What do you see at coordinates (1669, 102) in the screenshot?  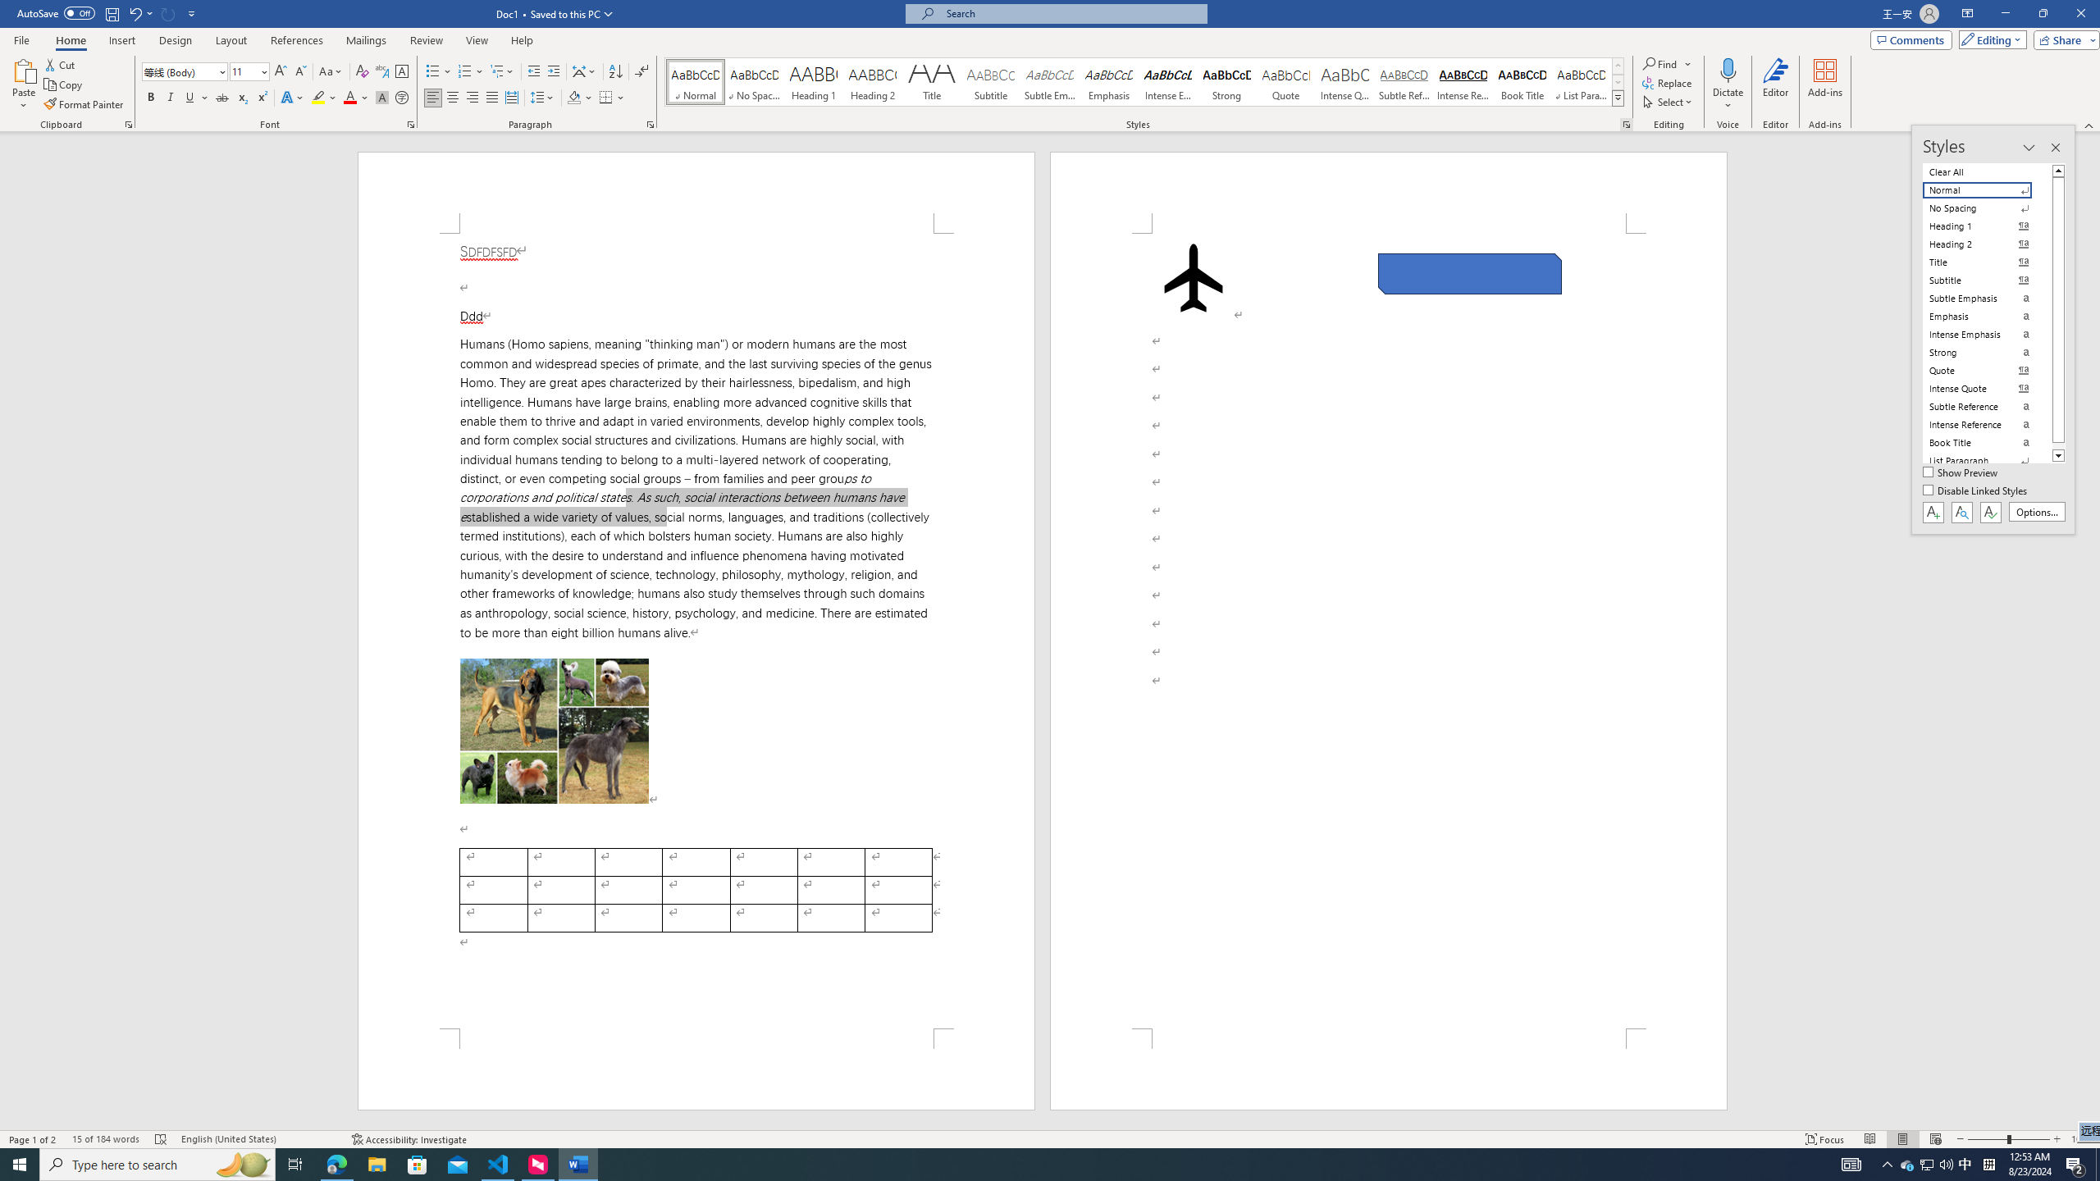 I see `Select` at bounding box center [1669, 102].